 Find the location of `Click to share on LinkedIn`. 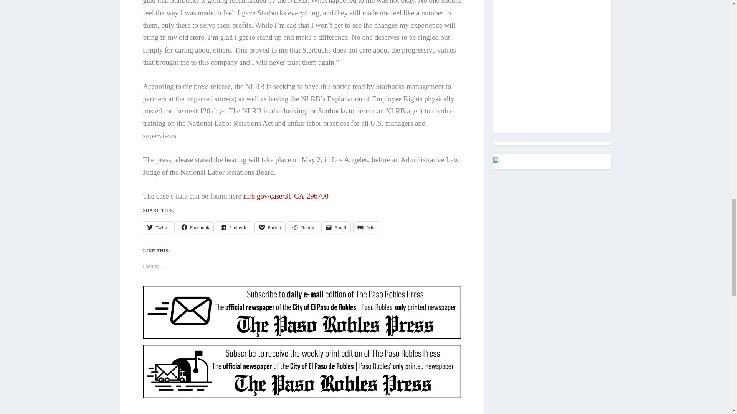

Click to share on LinkedIn is located at coordinates (234, 227).